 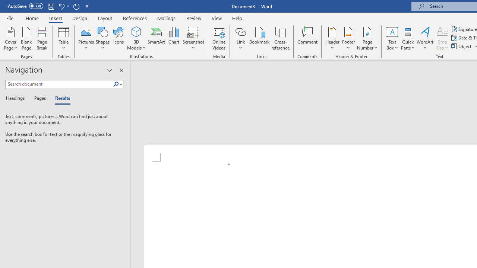 What do you see at coordinates (117, 84) in the screenshot?
I see `Search` at bounding box center [117, 84].